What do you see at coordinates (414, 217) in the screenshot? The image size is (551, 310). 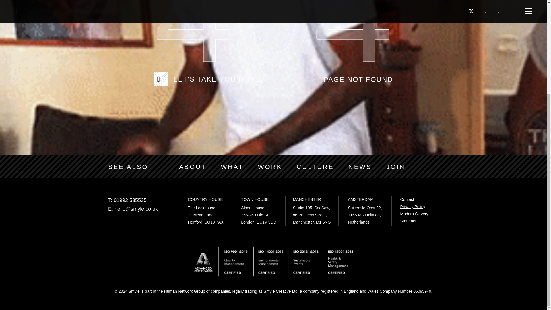 I see `Modern Slavery Statement` at bounding box center [414, 217].